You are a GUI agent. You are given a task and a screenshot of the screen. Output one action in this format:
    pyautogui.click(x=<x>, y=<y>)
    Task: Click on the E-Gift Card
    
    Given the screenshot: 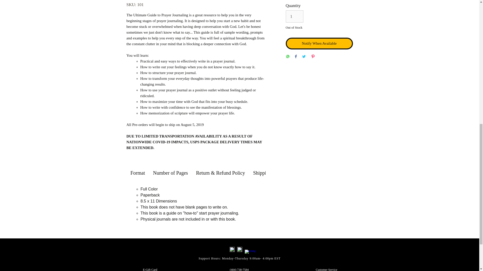 What is the action you would take?
    pyautogui.click(x=150, y=269)
    